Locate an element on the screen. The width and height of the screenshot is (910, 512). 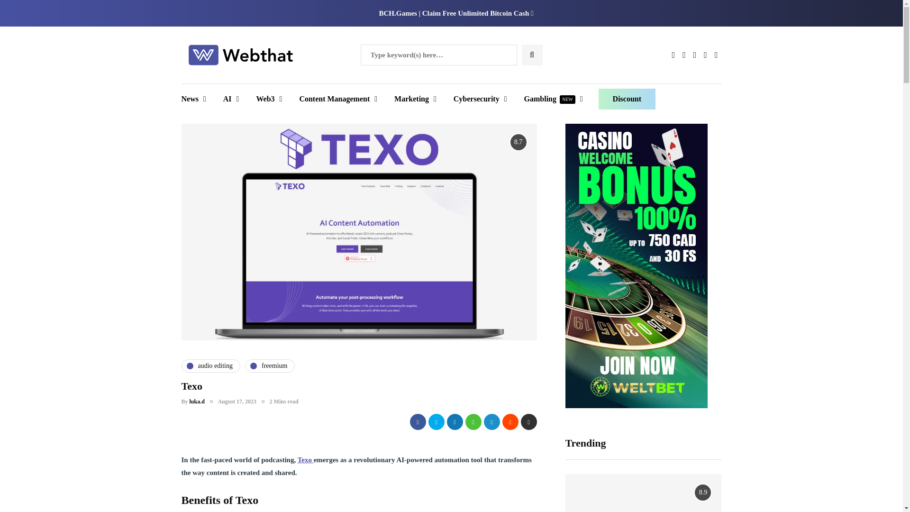
Share to Telegram is located at coordinates (491, 422).